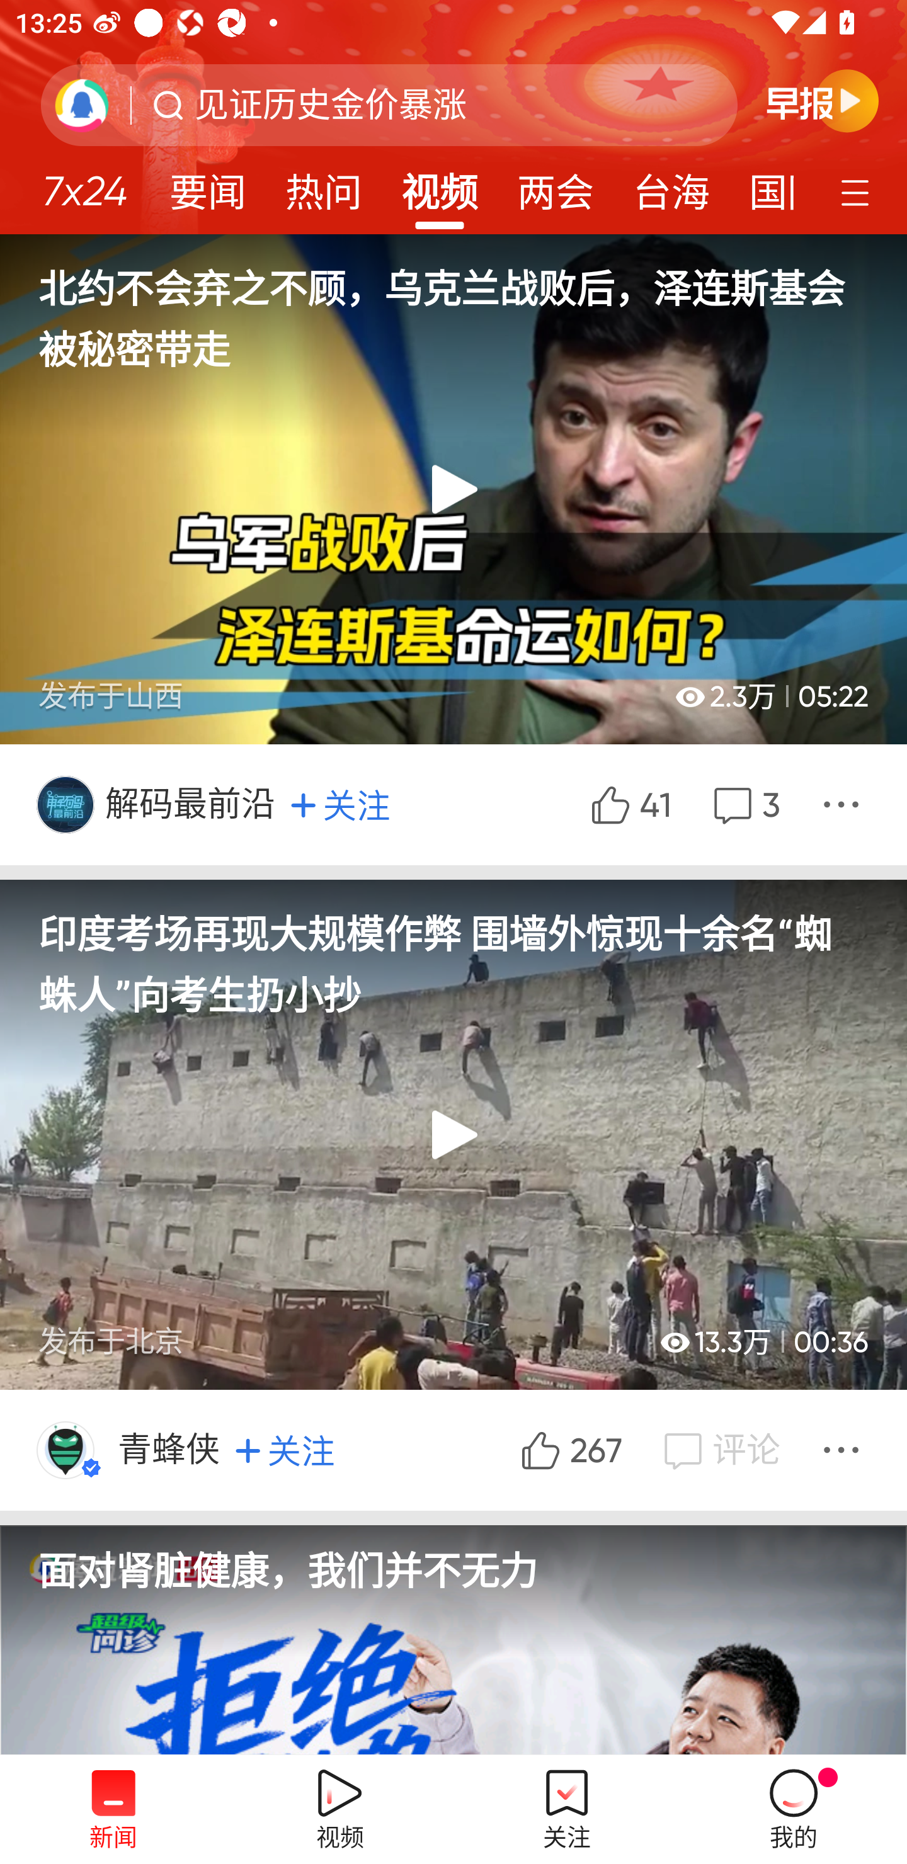 The image size is (907, 1864). I want to click on 关注, so click(285, 1450).